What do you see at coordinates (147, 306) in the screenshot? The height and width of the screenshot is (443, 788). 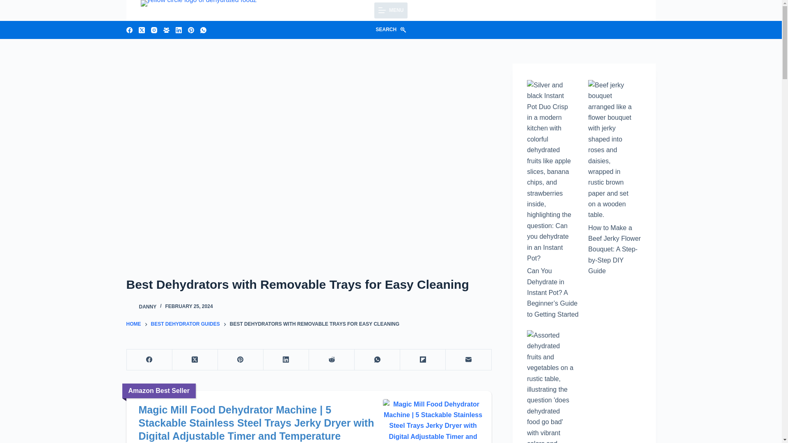 I see `Posts by Danny` at bounding box center [147, 306].